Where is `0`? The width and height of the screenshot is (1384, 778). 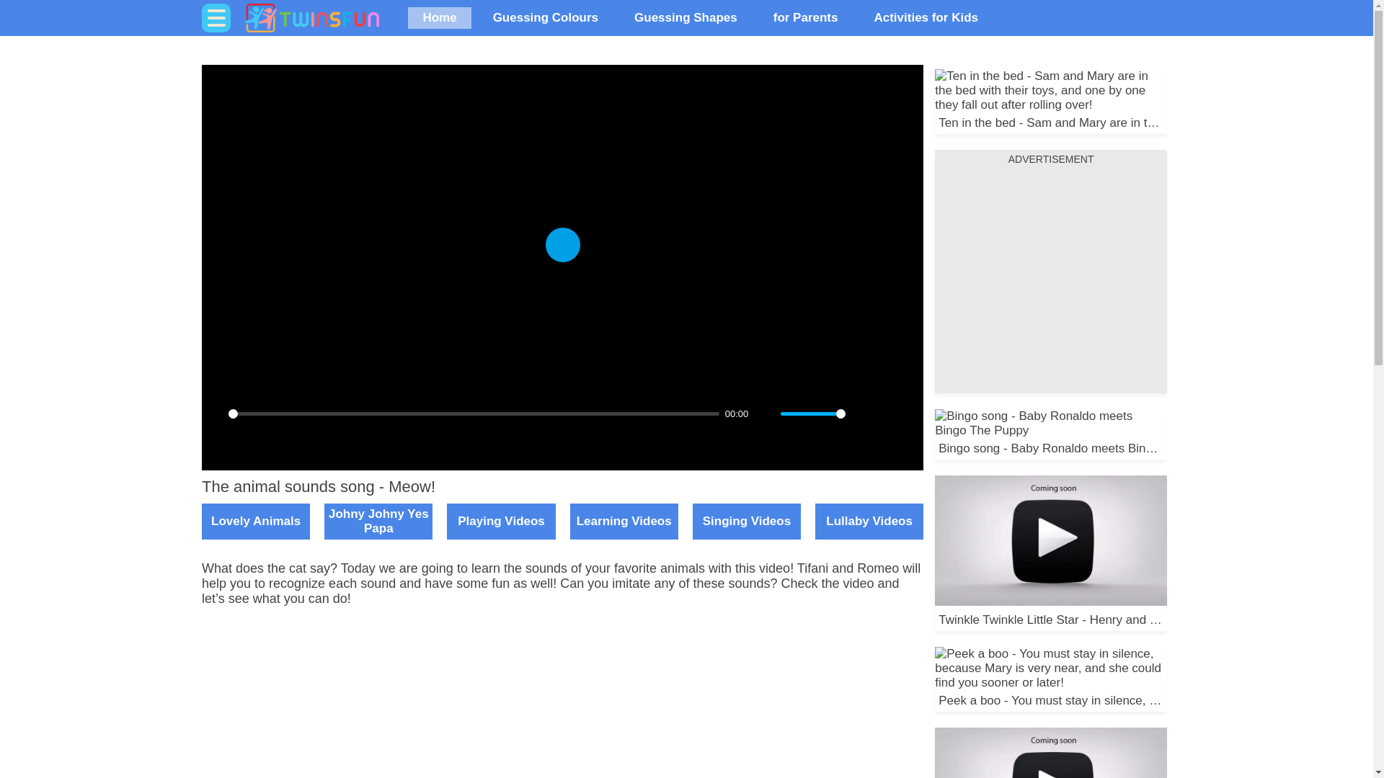 0 is located at coordinates (474, 413).